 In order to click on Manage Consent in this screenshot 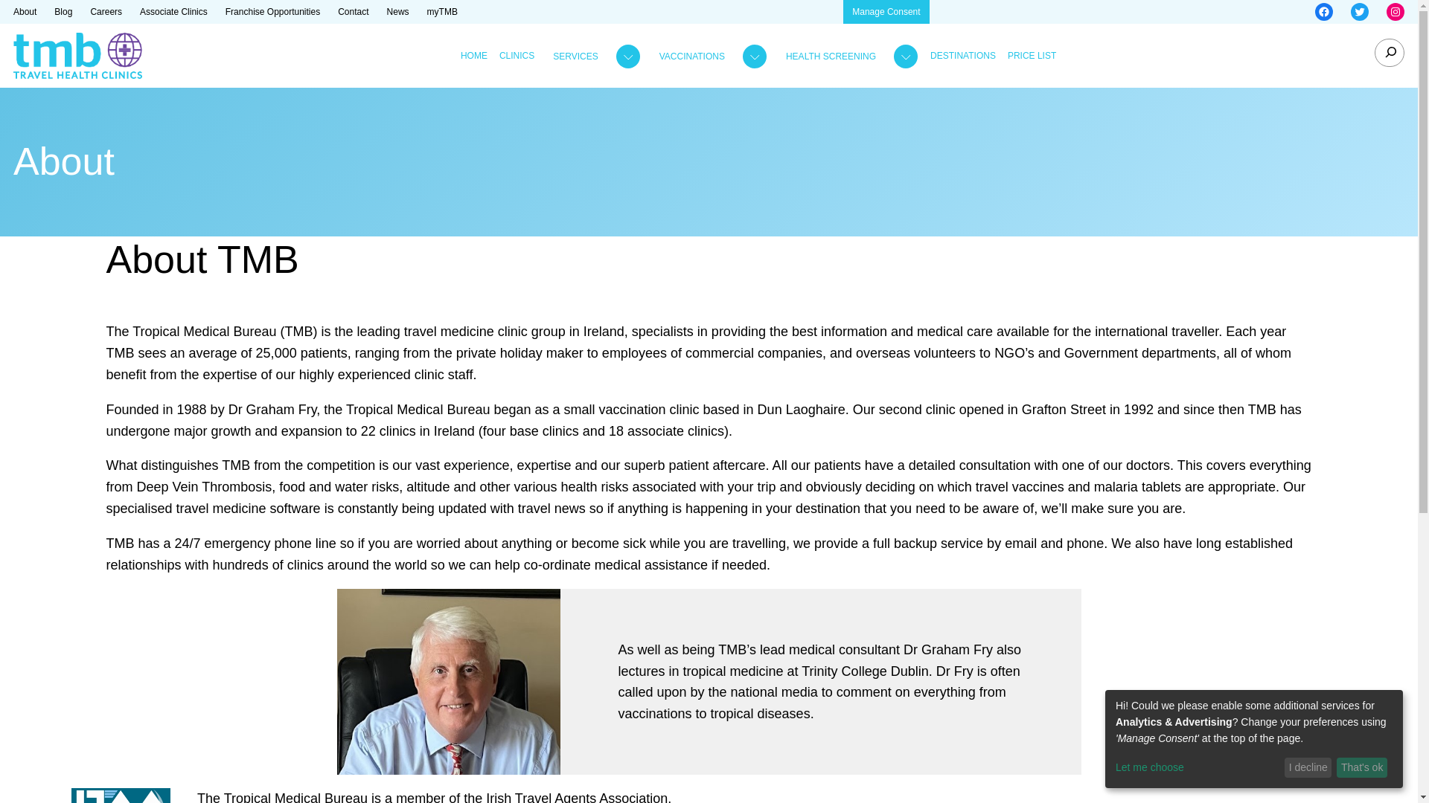, I will do `click(886, 12)`.